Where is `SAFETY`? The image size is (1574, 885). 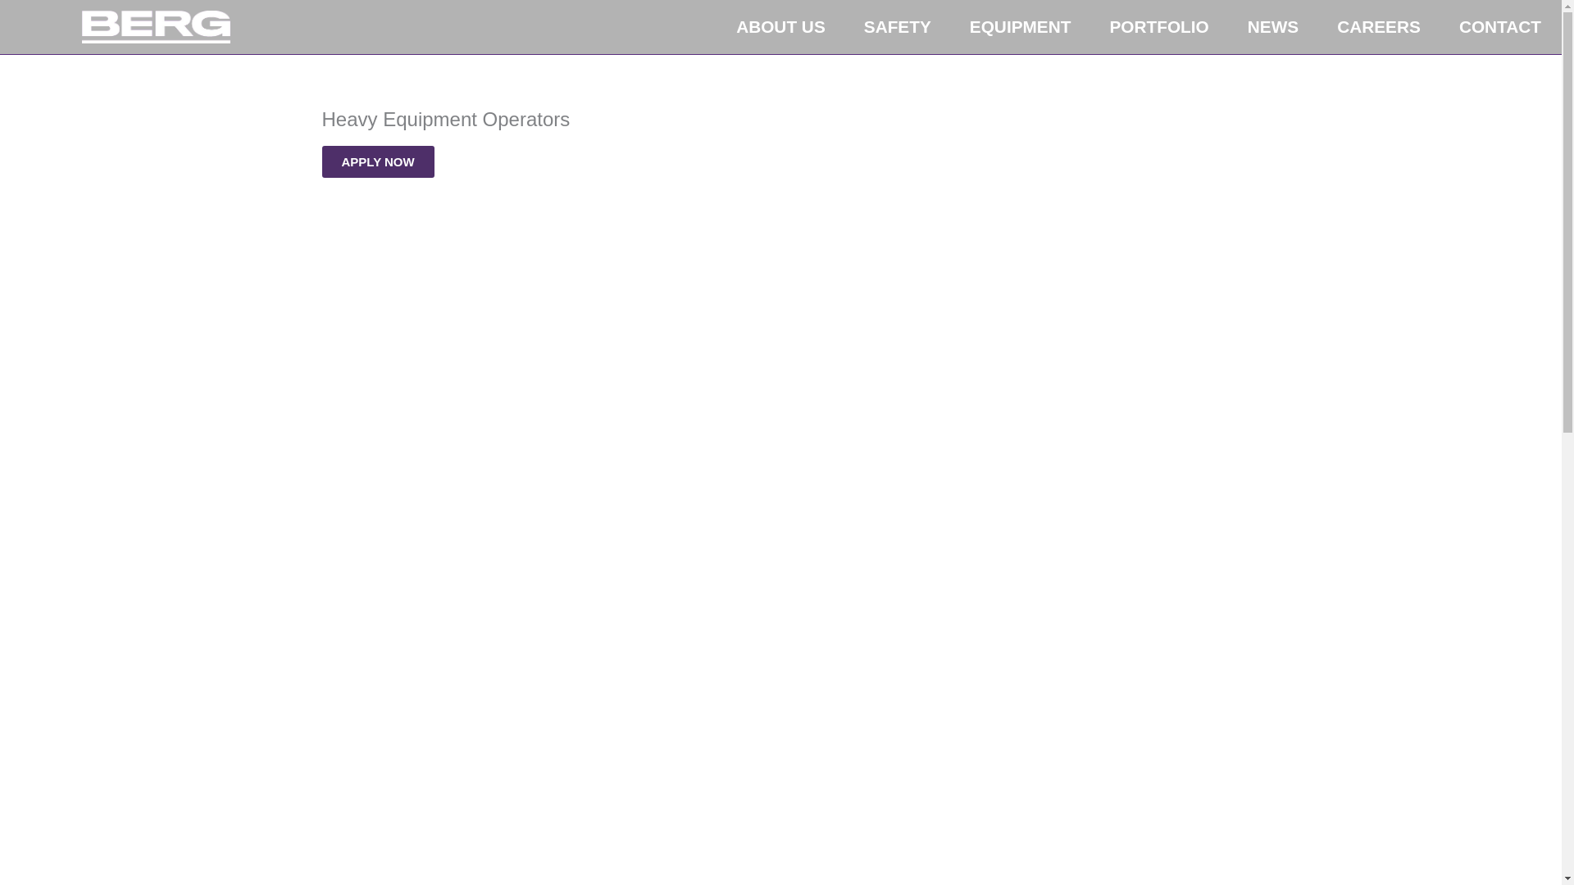 SAFETY is located at coordinates (897, 26).